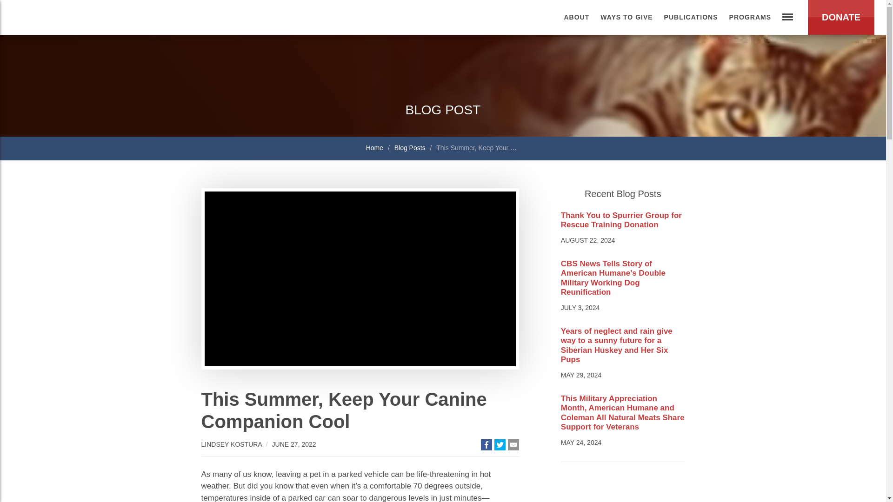  I want to click on icon-twitter, so click(500, 445).